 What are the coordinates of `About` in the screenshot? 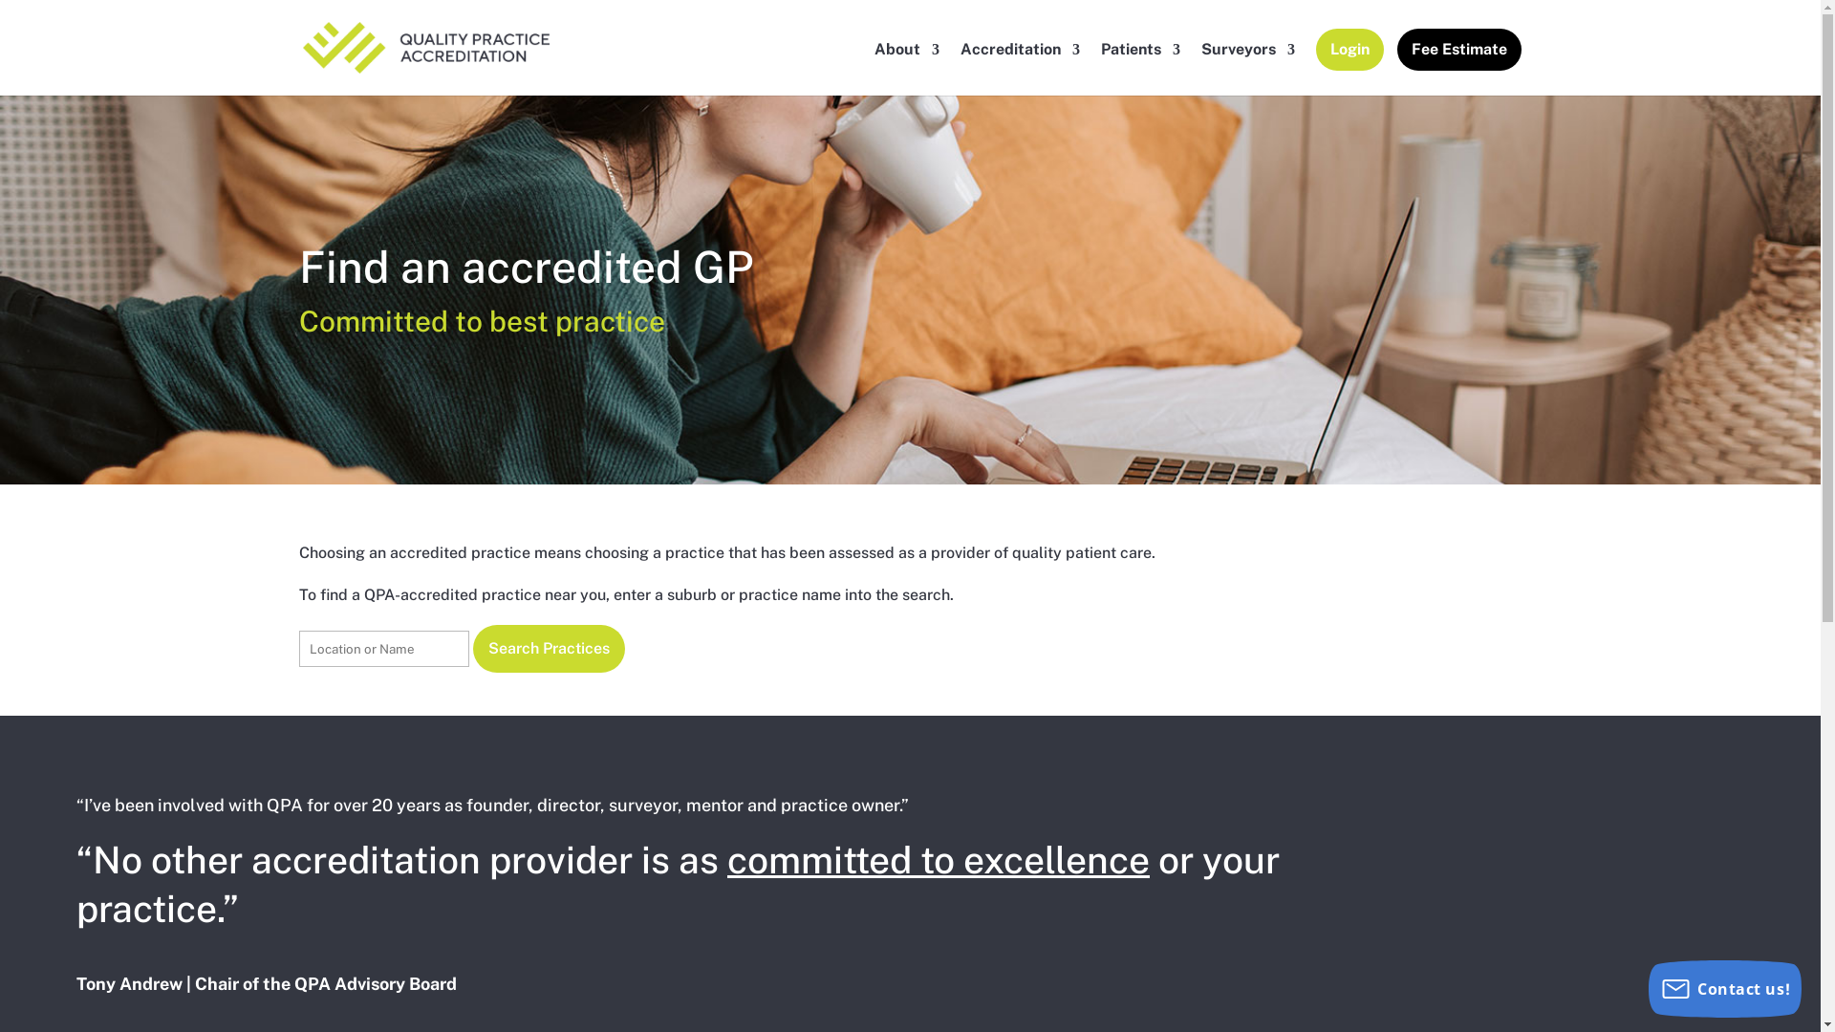 It's located at (907, 69).